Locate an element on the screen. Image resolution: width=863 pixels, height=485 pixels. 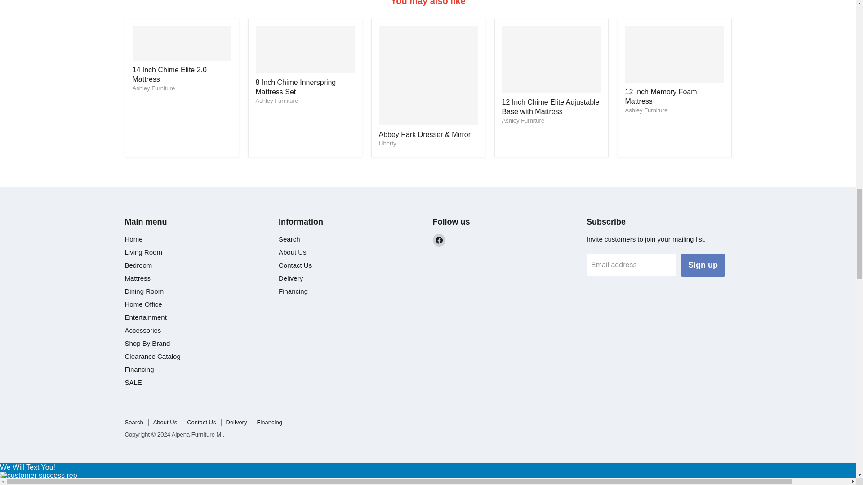
Liberty is located at coordinates (387, 144).